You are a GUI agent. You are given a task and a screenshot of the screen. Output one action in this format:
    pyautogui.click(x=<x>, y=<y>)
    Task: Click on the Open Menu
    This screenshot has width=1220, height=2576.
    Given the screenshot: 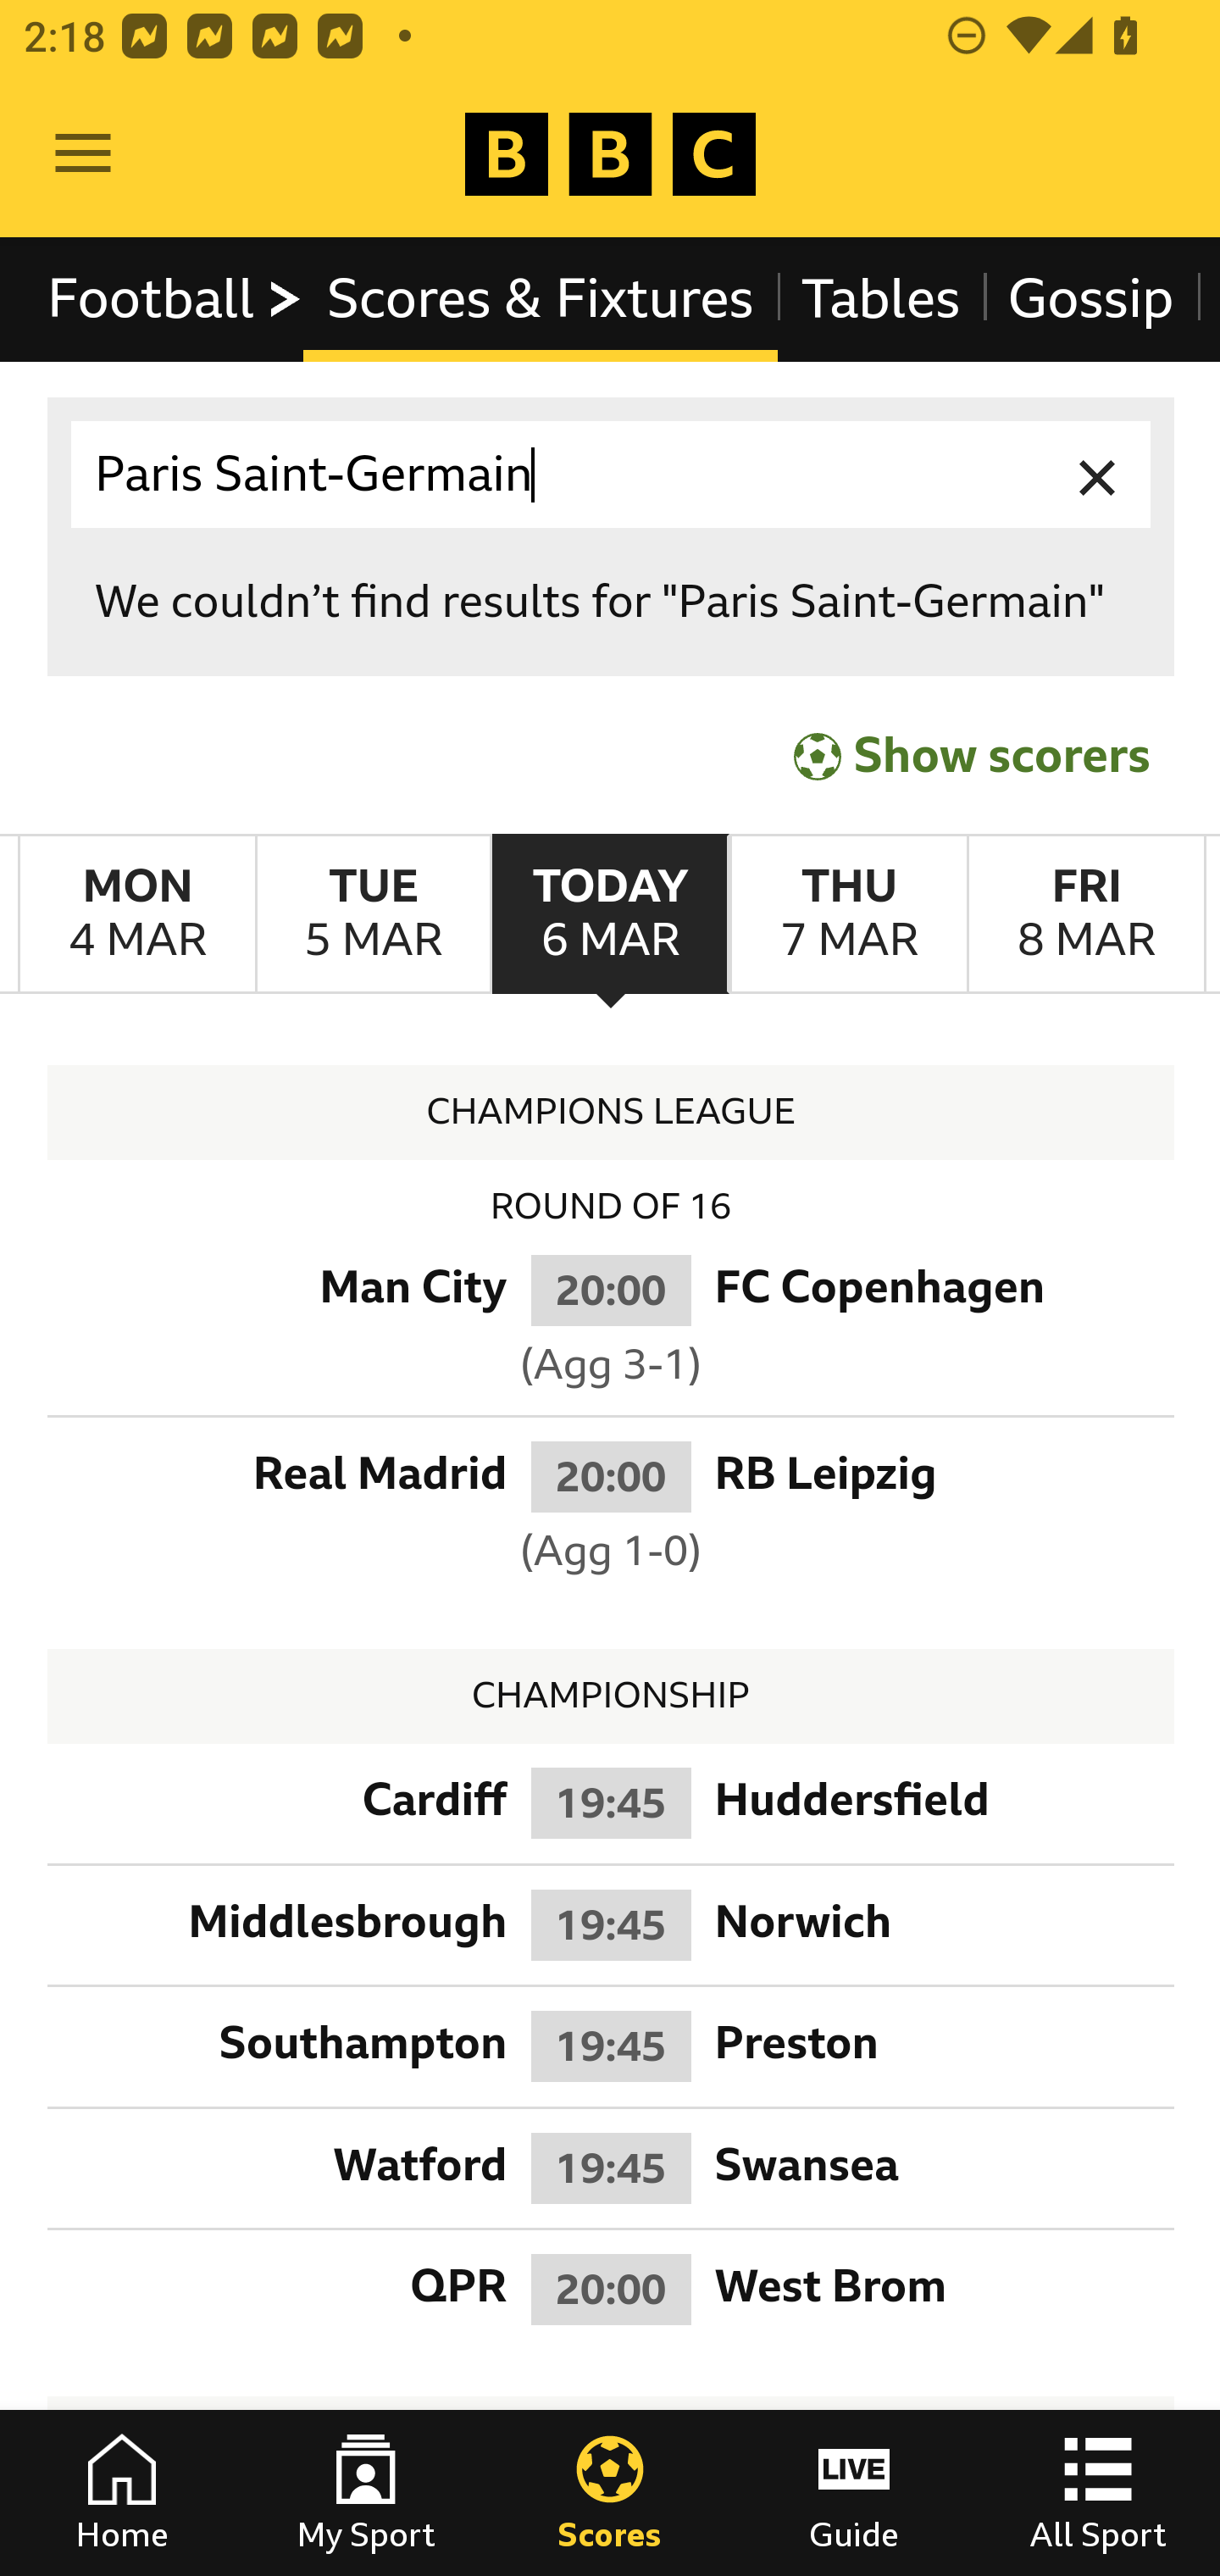 What is the action you would take?
    pyautogui.click(x=83, y=154)
    